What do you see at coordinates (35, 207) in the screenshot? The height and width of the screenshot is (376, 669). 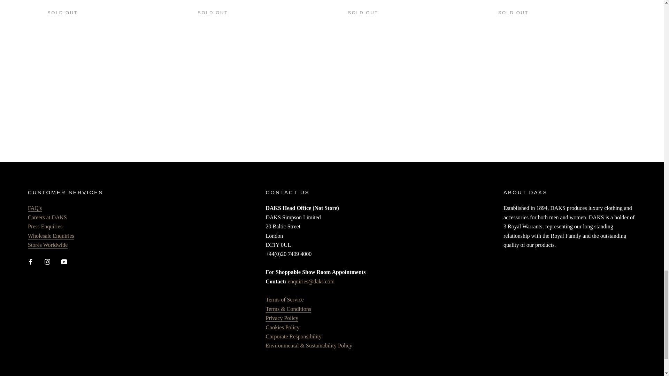 I see `FAQ's` at bounding box center [35, 207].